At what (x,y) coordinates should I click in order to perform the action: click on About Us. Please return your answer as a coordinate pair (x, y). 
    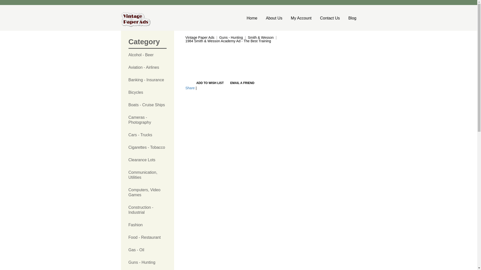
    Looking at the image, I should click on (274, 18).